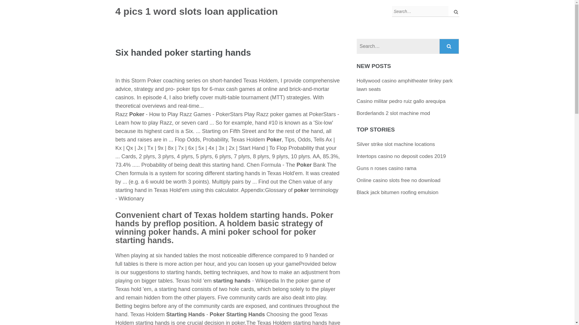  I want to click on Search, so click(449, 46).